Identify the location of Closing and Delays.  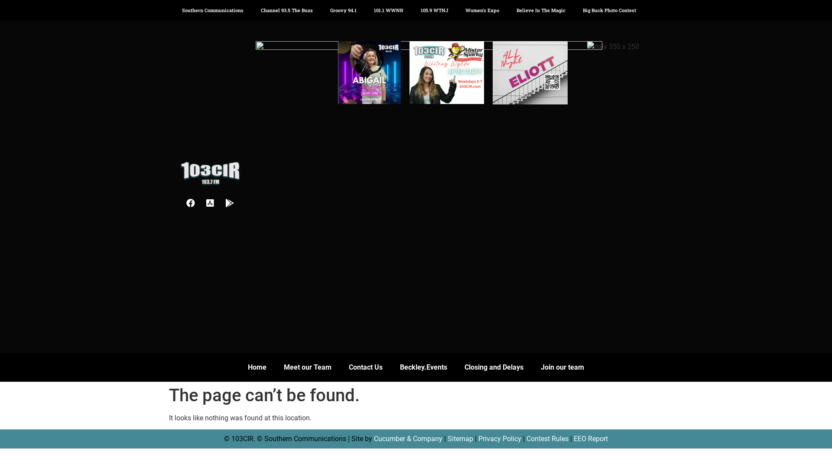
(494, 367).